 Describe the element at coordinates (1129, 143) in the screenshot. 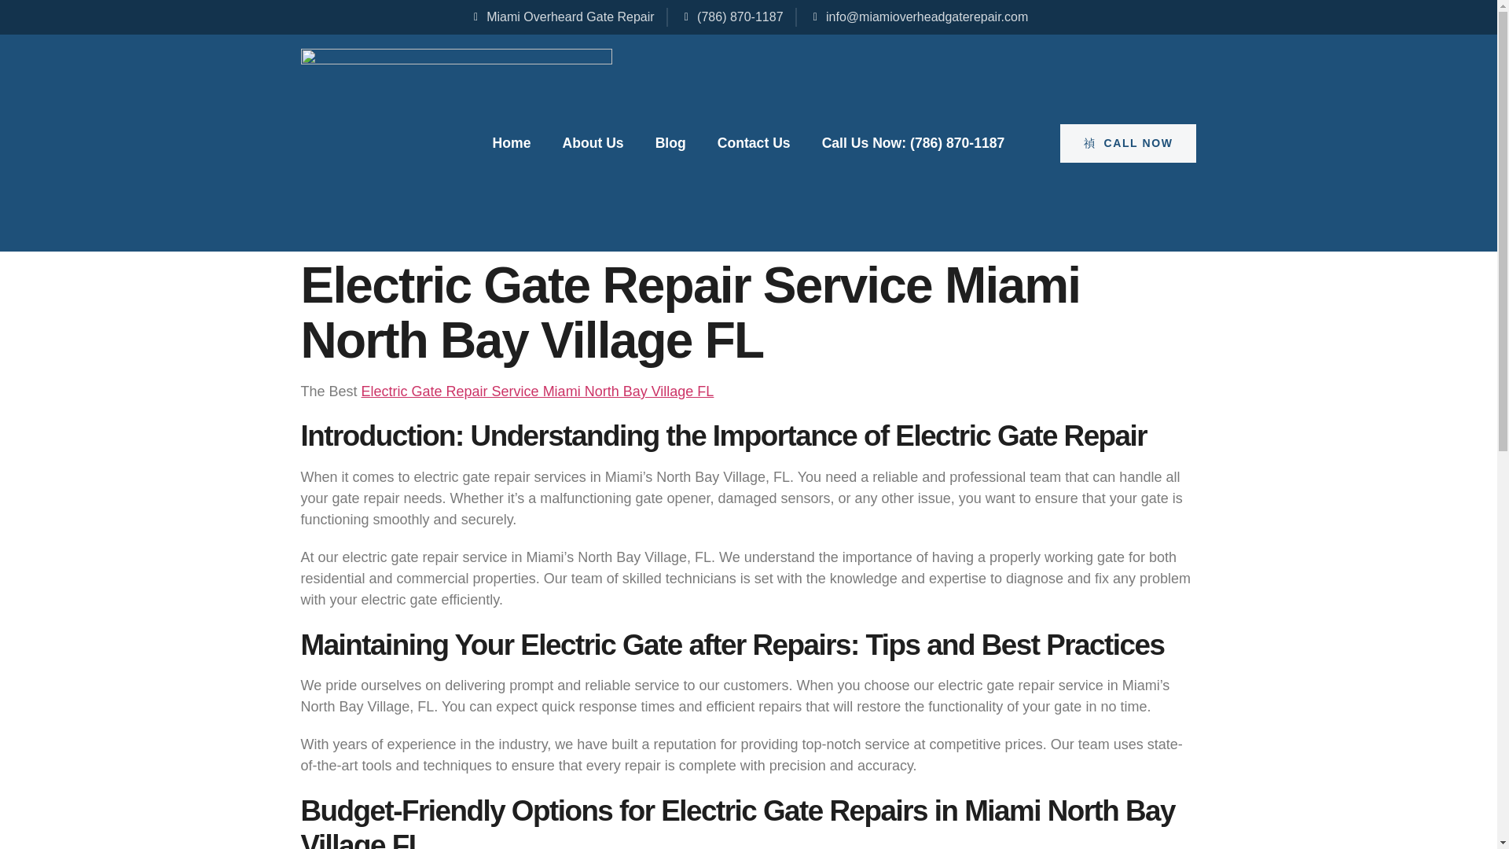

I see `CALL NOW` at that location.